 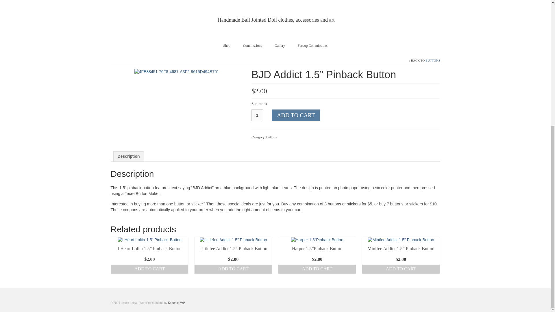 What do you see at coordinates (233, 269) in the screenshot?
I see `ADD TO CART` at bounding box center [233, 269].